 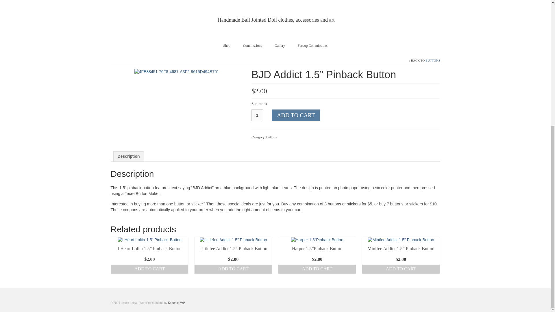 What do you see at coordinates (233, 269) in the screenshot?
I see `ADD TO CART` at bounding box center [233, 269].